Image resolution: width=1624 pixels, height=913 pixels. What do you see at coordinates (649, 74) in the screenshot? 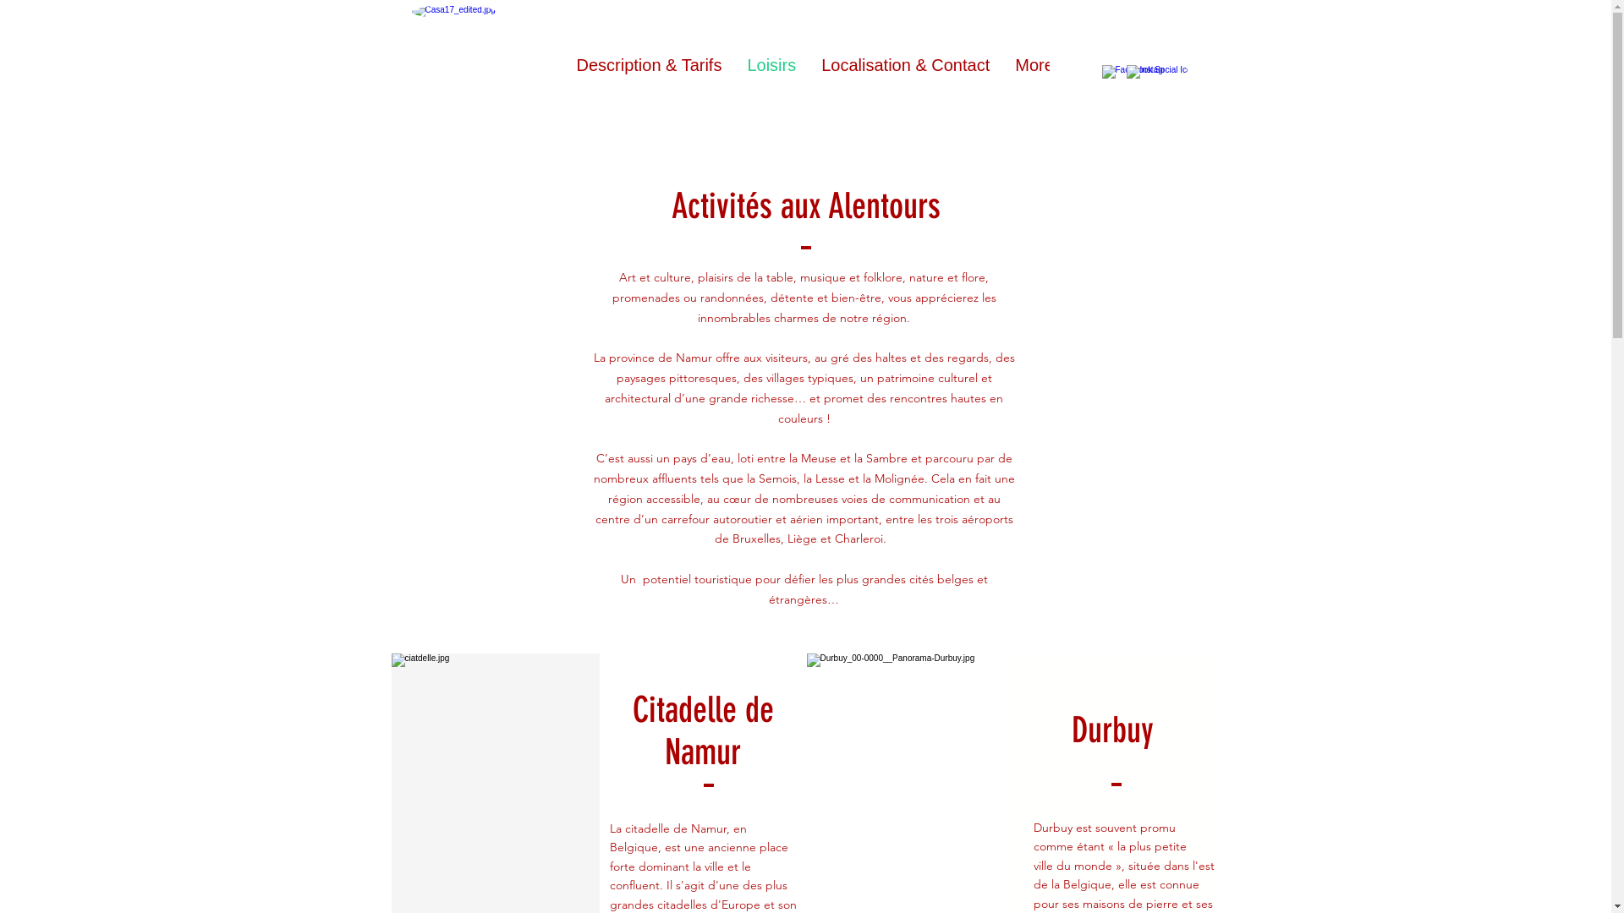
I see `Description & Tarifs` at bounding box center [649, 74].